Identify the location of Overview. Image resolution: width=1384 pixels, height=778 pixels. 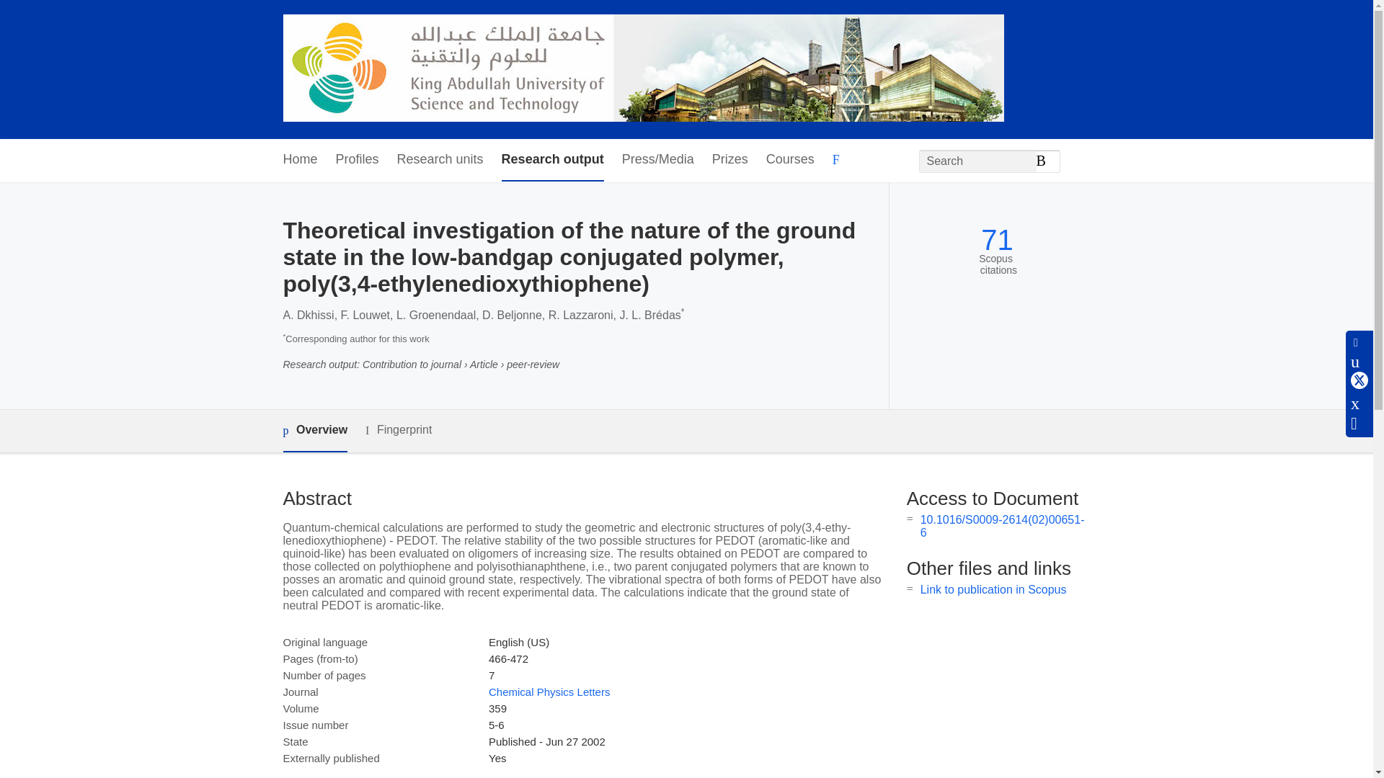
(314, 431).